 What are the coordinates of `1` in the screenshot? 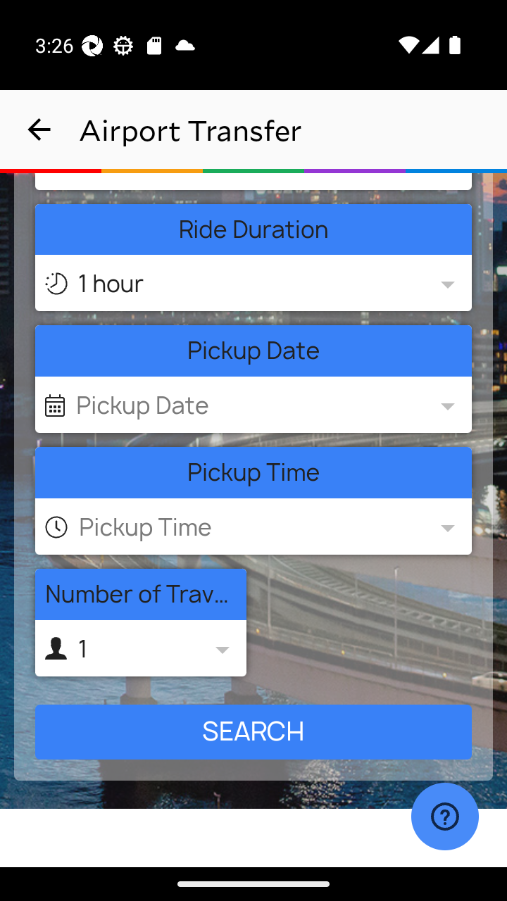 It's located at (140, 648).